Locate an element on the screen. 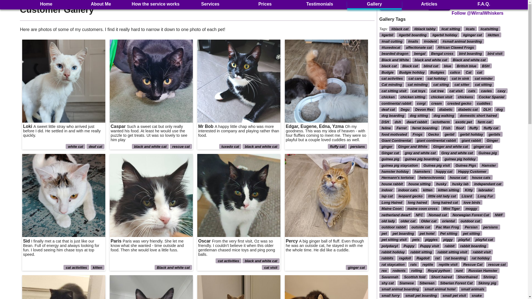  rescue cat is located at coordinates (181, 146).